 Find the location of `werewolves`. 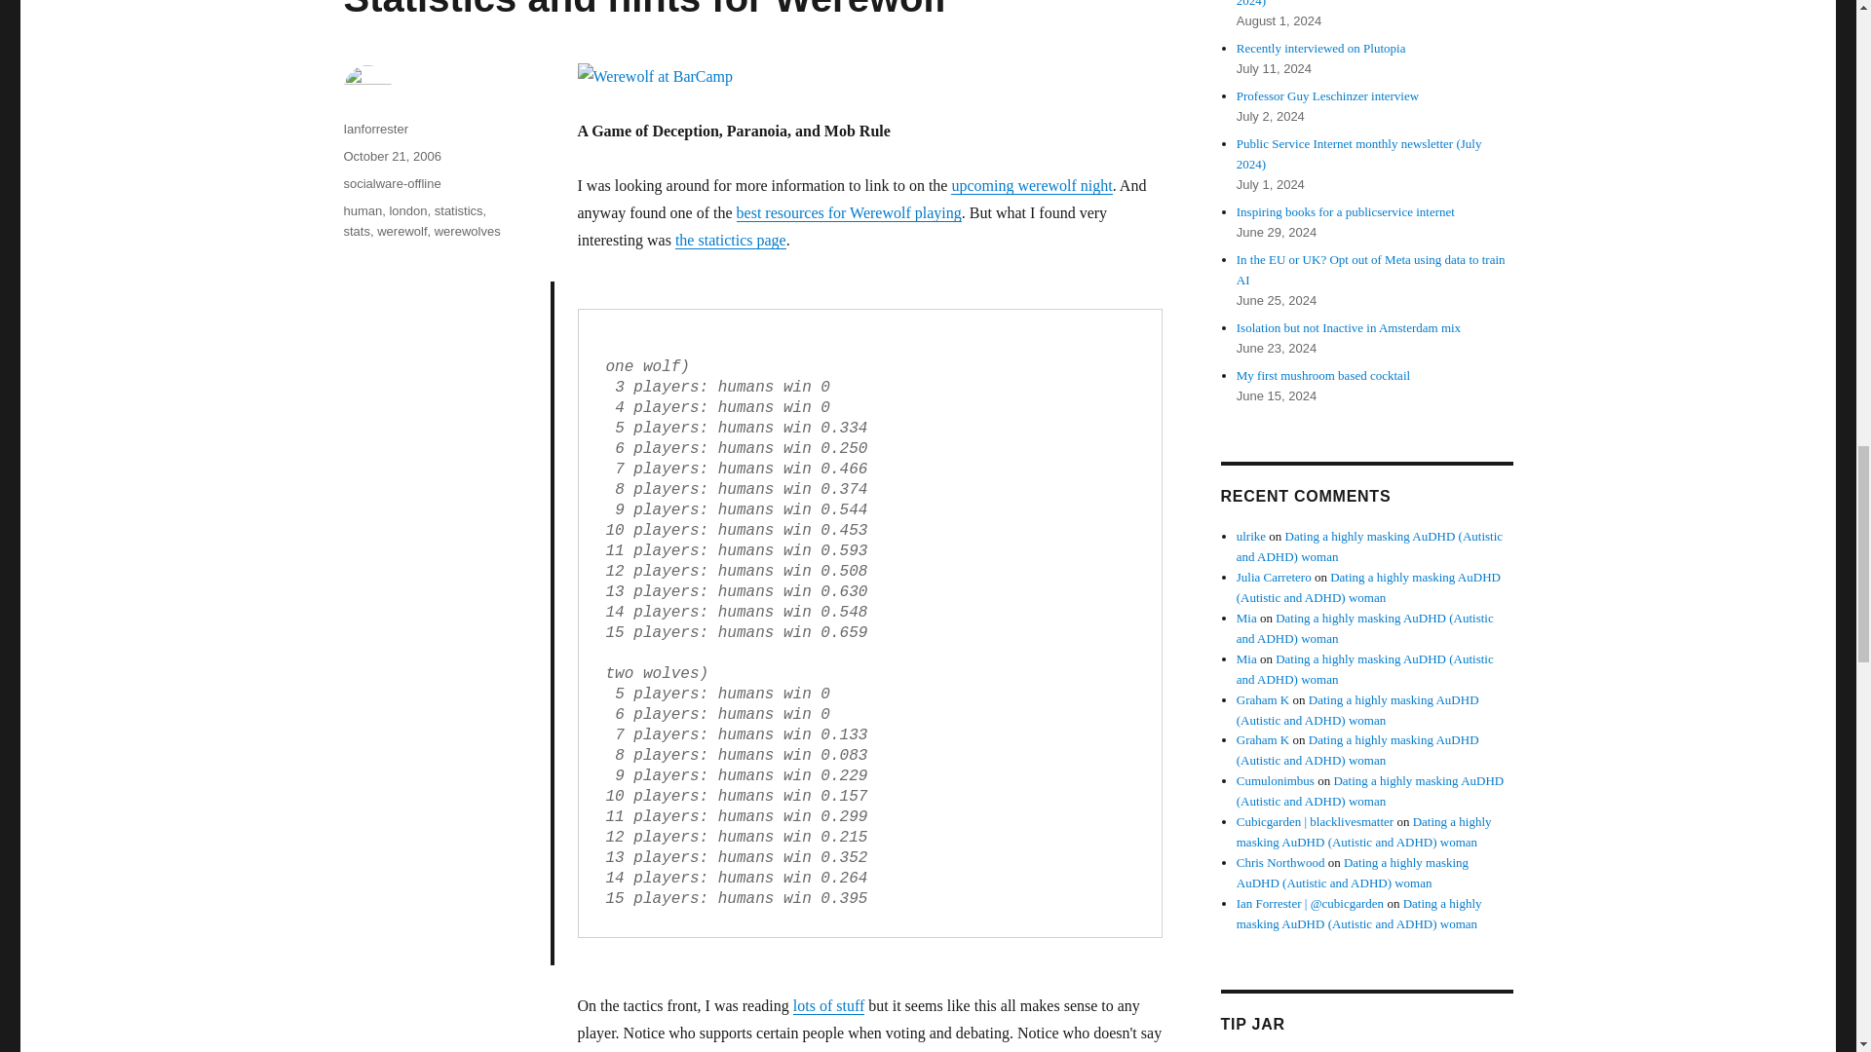

werewolves is located at coordinates (468, 232).